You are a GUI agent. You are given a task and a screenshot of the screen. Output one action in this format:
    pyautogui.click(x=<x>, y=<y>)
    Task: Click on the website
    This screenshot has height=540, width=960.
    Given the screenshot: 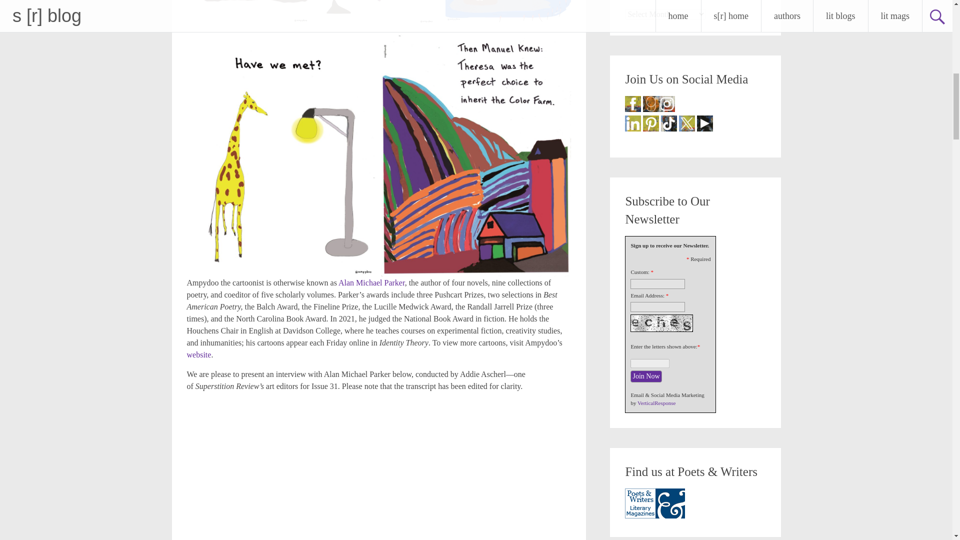 What is the action you would take?
    pyautogui.click(x=199, y=354)
    